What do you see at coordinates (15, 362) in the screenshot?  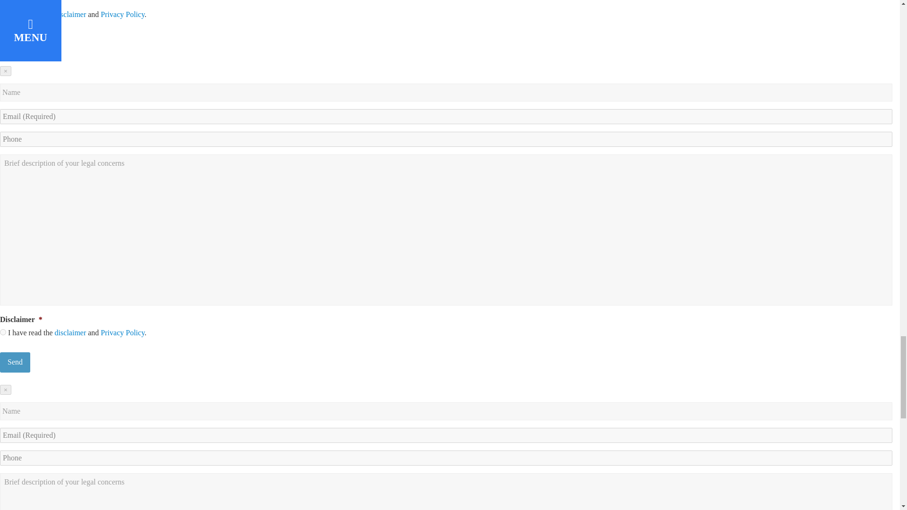 I see `Send` at bounding box center [15, 362].